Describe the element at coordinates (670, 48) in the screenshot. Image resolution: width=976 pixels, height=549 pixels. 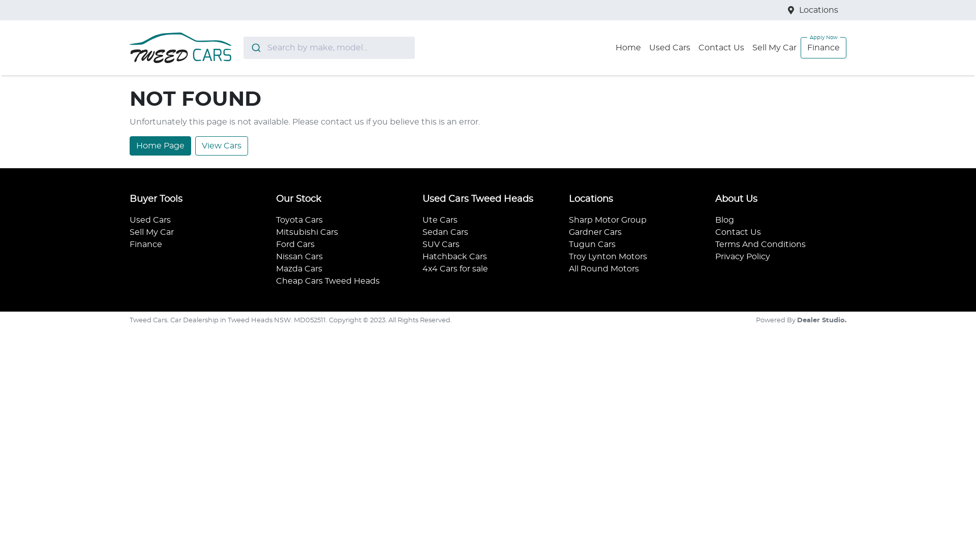
I see `Used Cars` at that location.